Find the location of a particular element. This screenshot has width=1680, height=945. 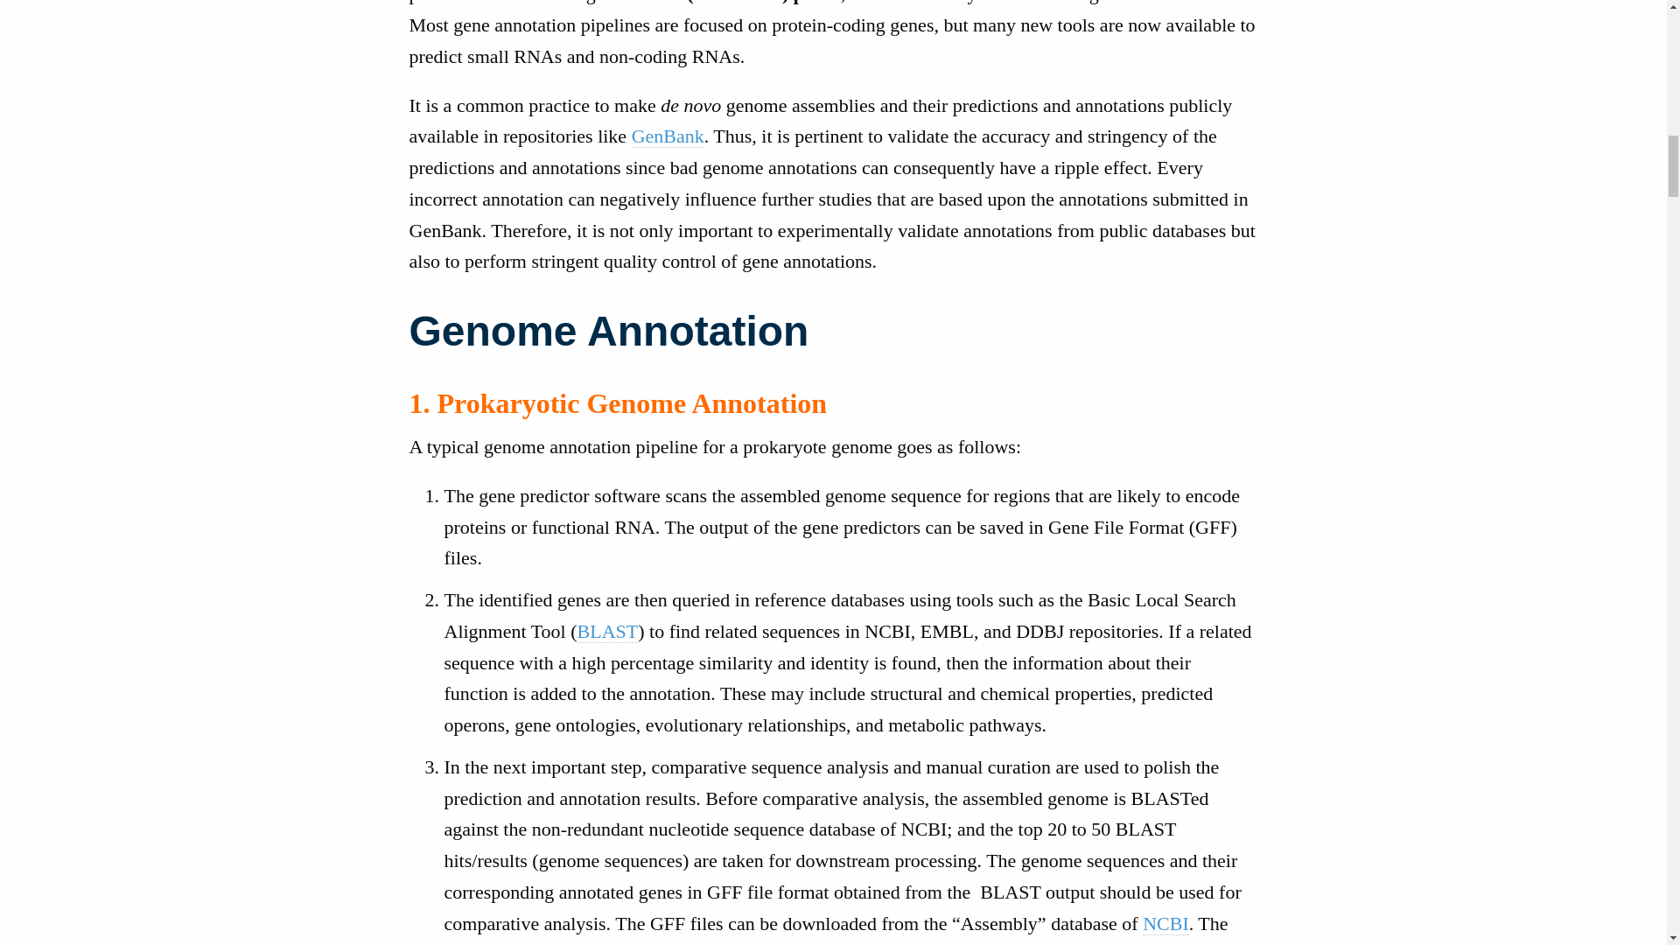

GenBank is located at coordinates (667, 136).